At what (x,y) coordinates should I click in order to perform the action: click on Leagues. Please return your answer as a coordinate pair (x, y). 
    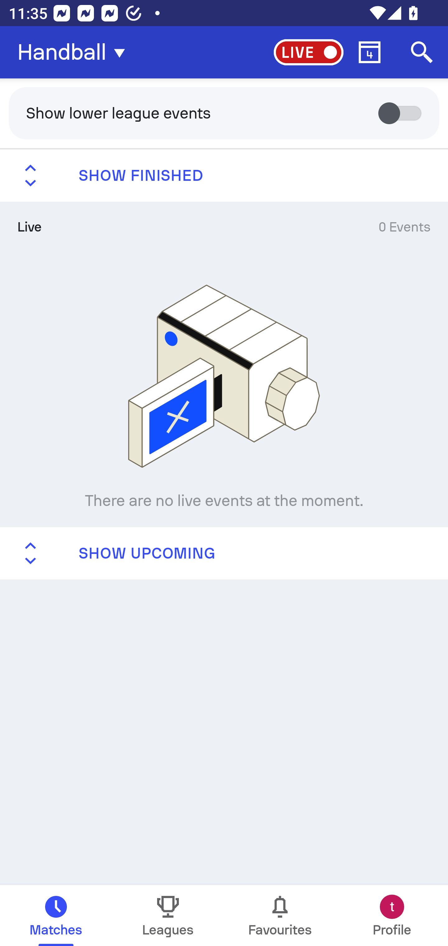
    Looking at the image, I should click on (168, 916).